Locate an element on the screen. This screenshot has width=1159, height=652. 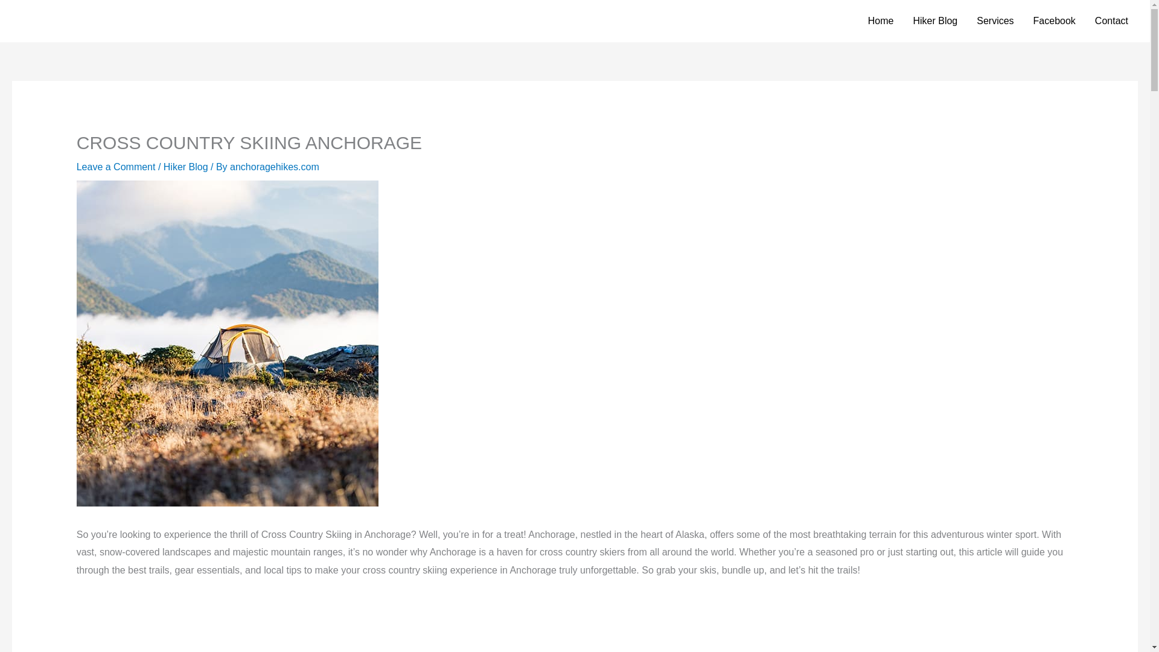
Hiker Blog is located at coordinates (934, 21).